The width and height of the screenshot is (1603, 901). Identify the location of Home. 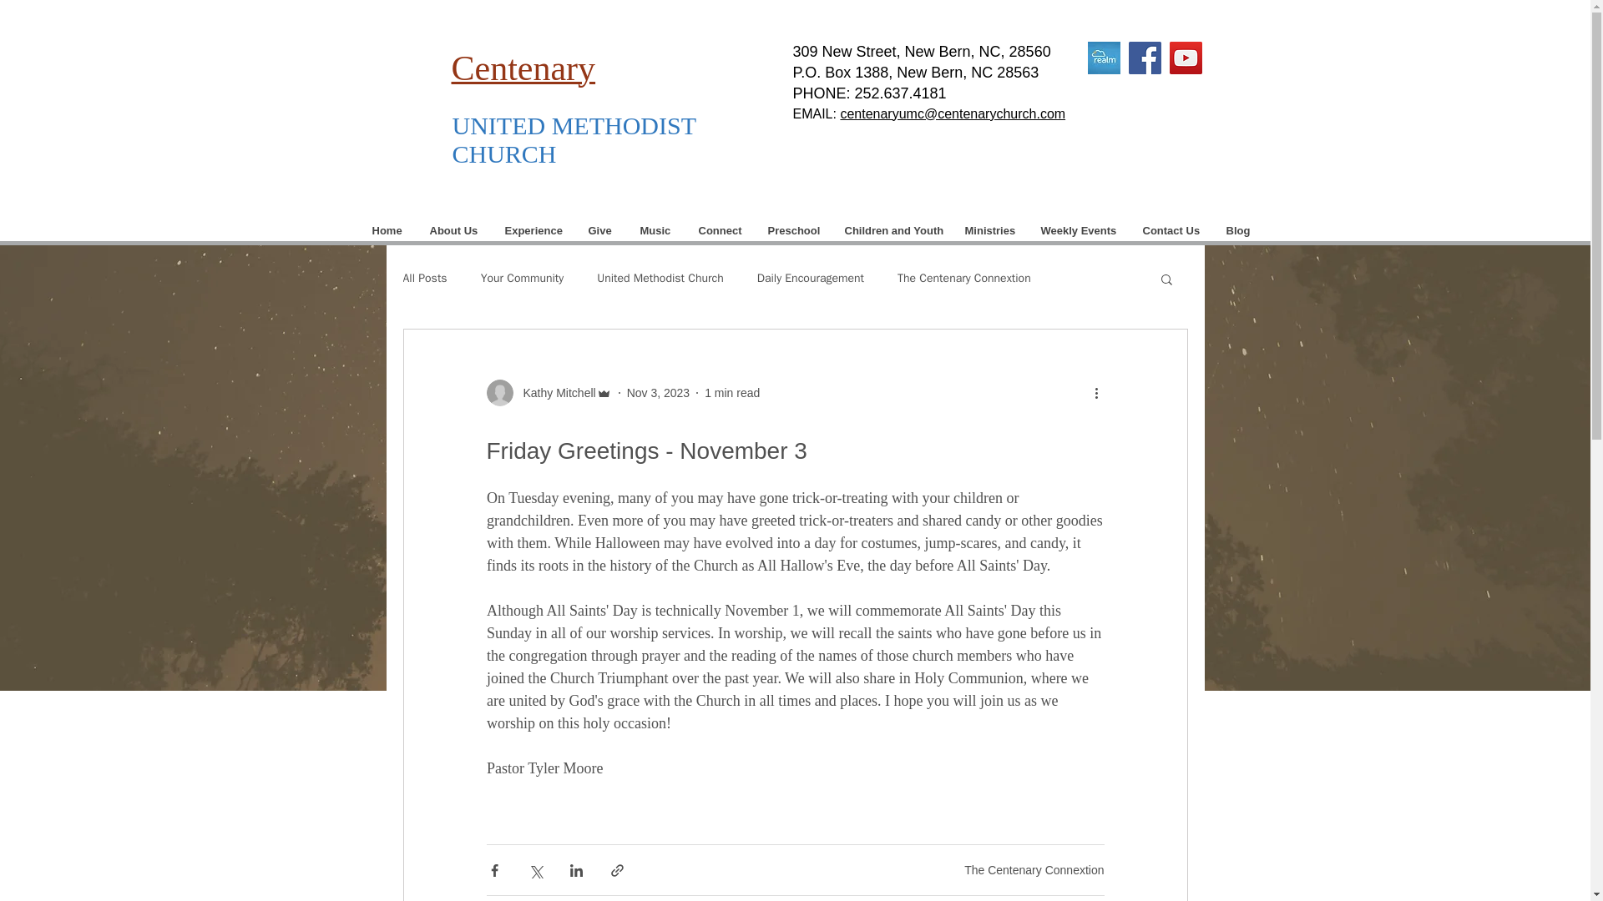
(387, 230).